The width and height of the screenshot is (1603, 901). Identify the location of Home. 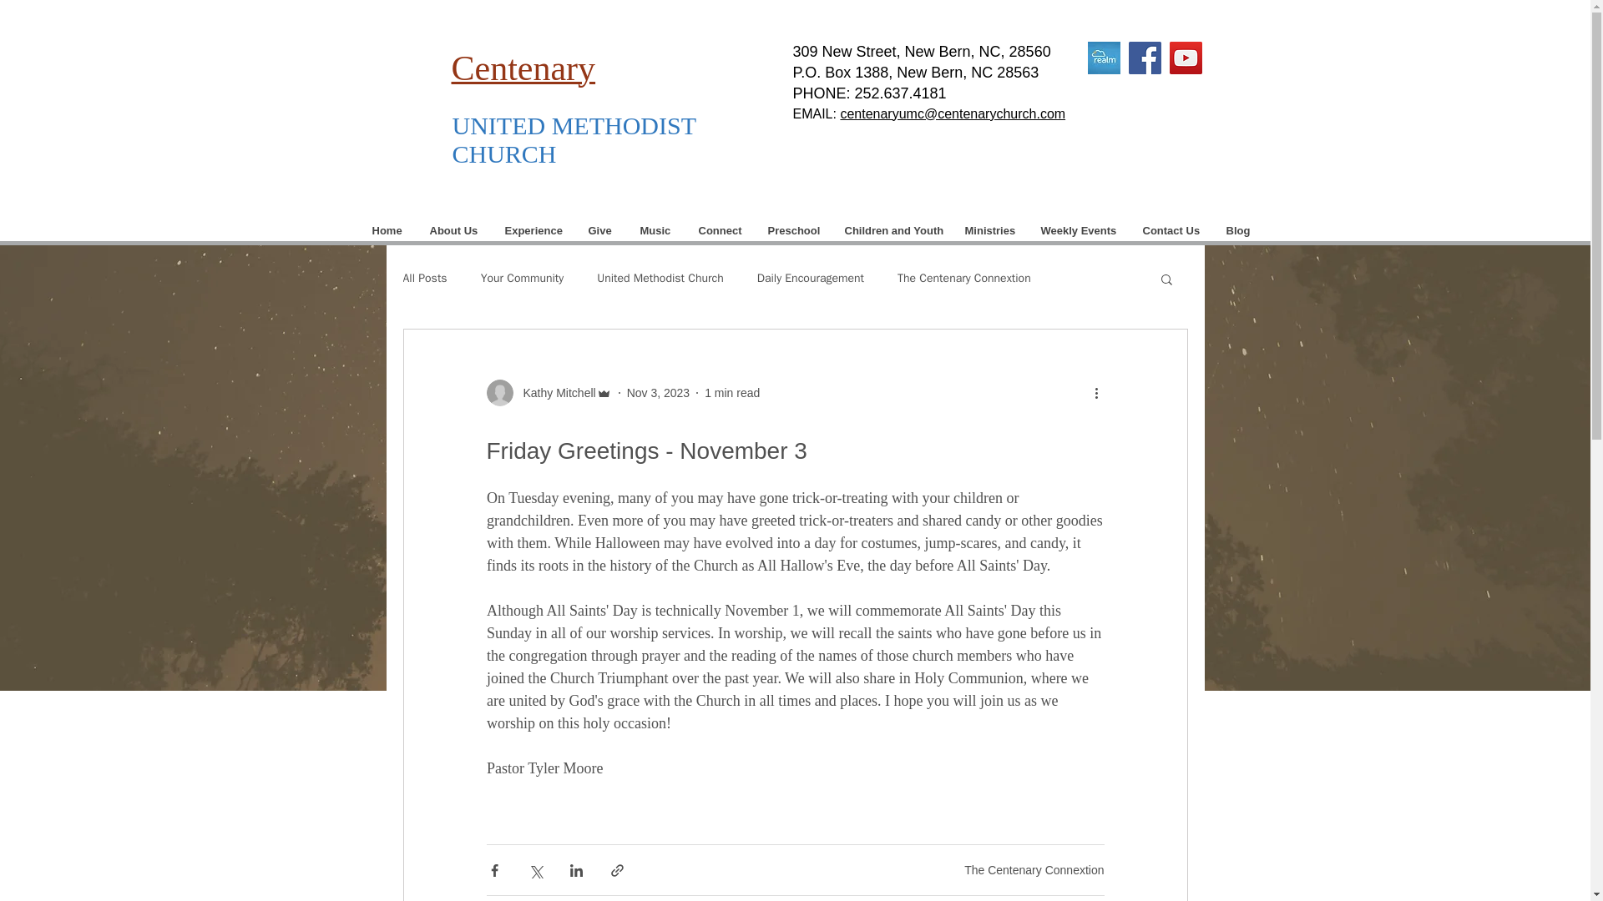
(387, 230).